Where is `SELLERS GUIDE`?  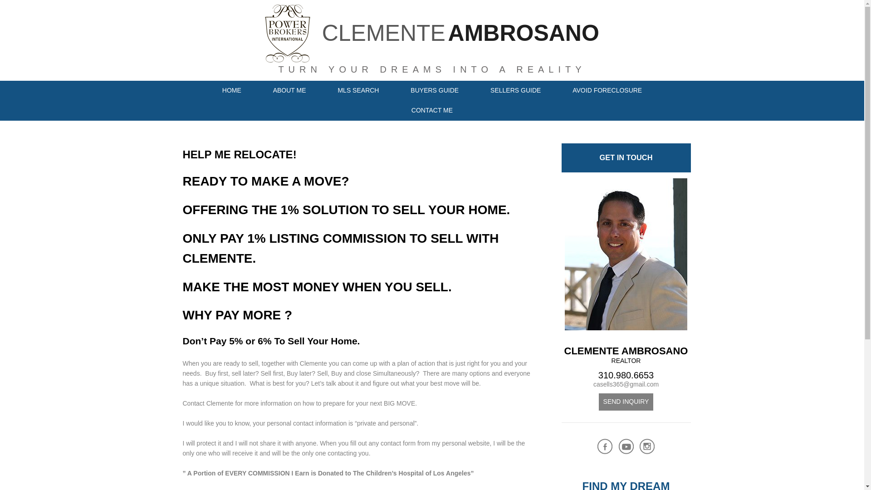 SELLERS GUIDE is located at coordinates (515, 91).